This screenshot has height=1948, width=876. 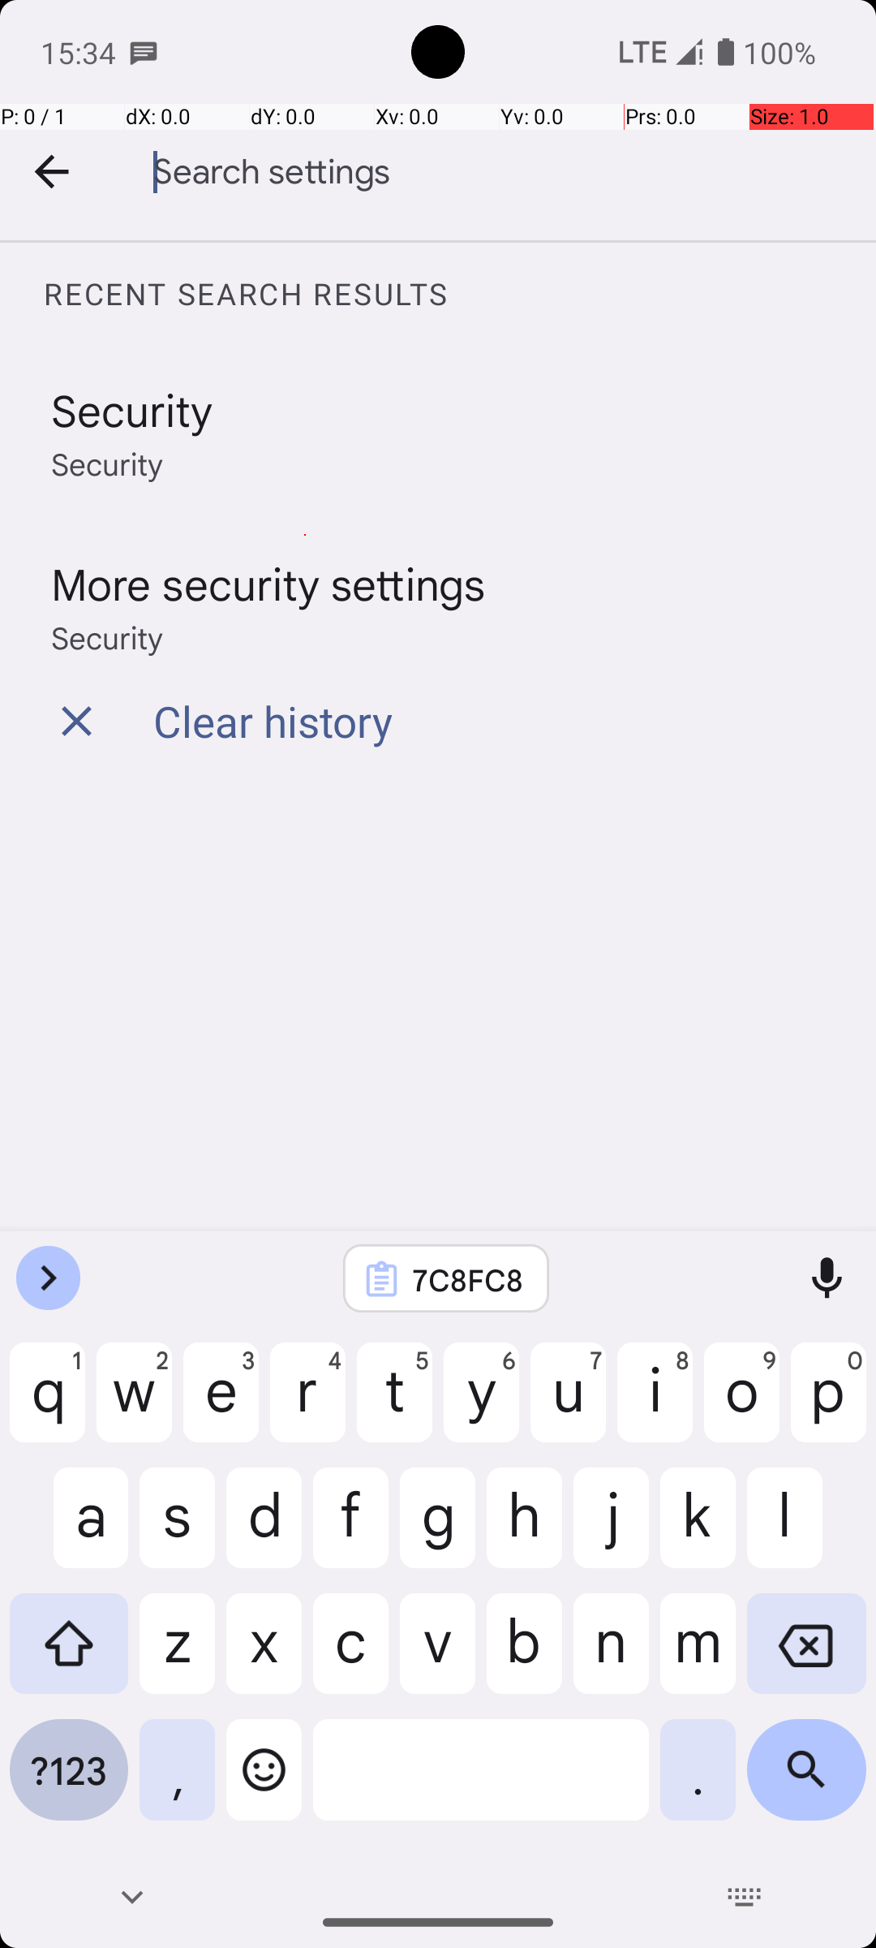 I want to click on More security settings, so click(x=268, y=583).